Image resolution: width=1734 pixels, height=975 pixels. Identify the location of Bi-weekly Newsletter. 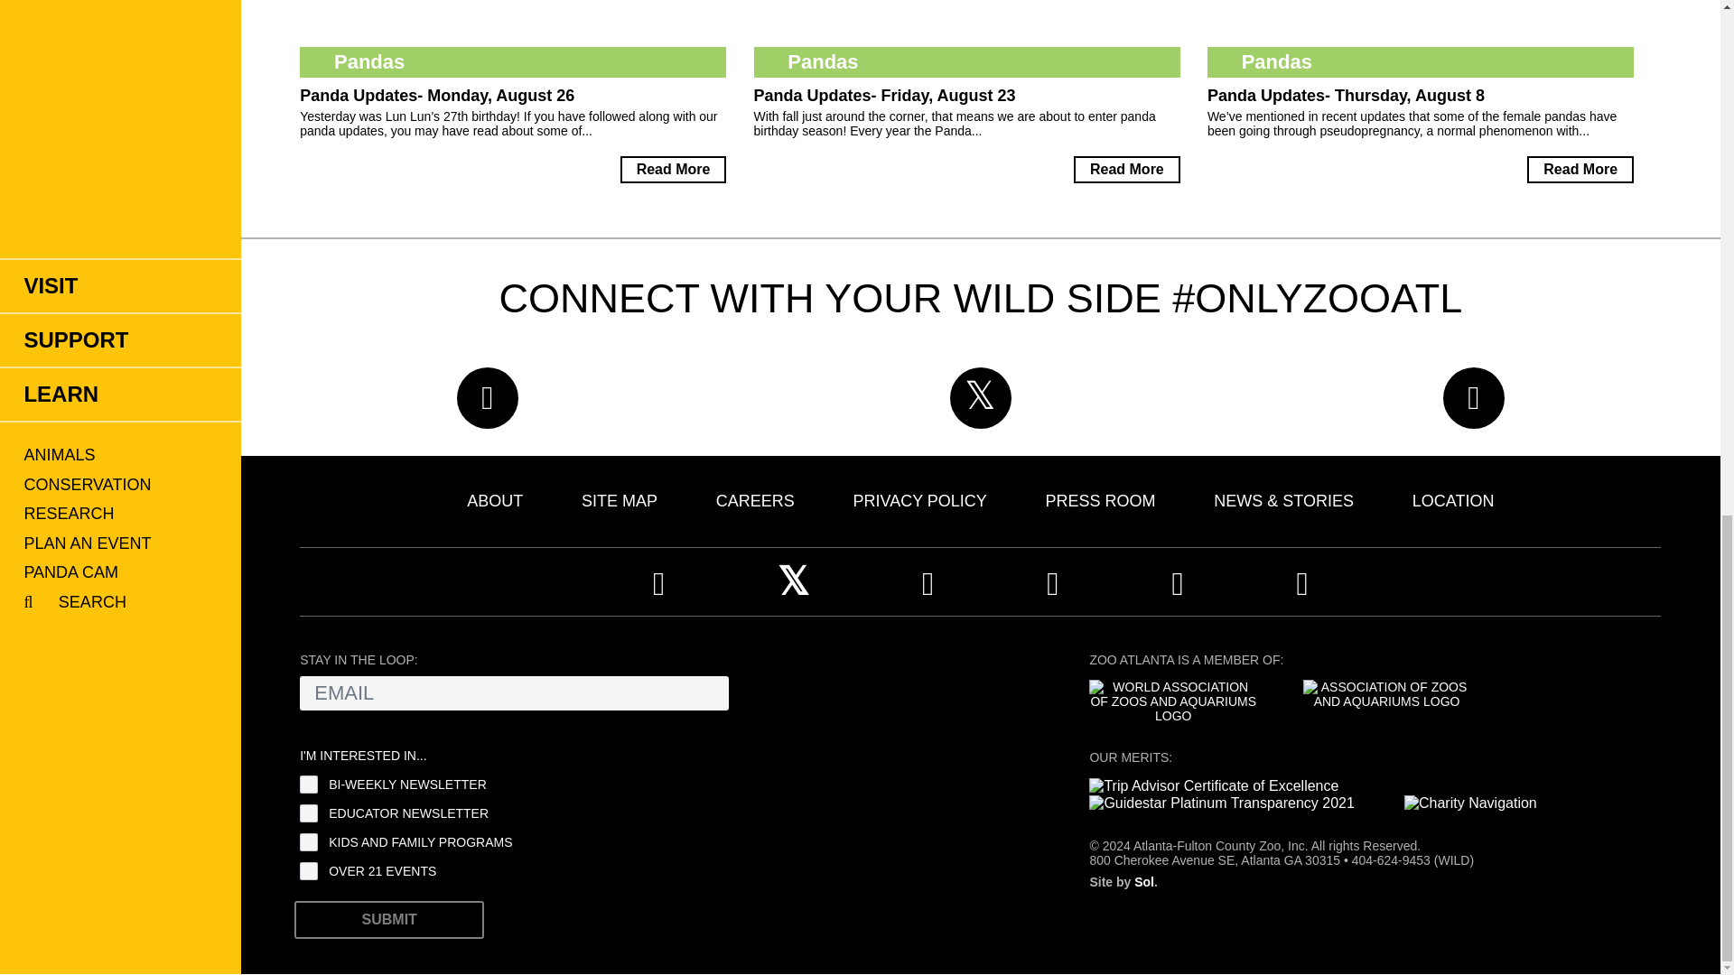
(309, 784).